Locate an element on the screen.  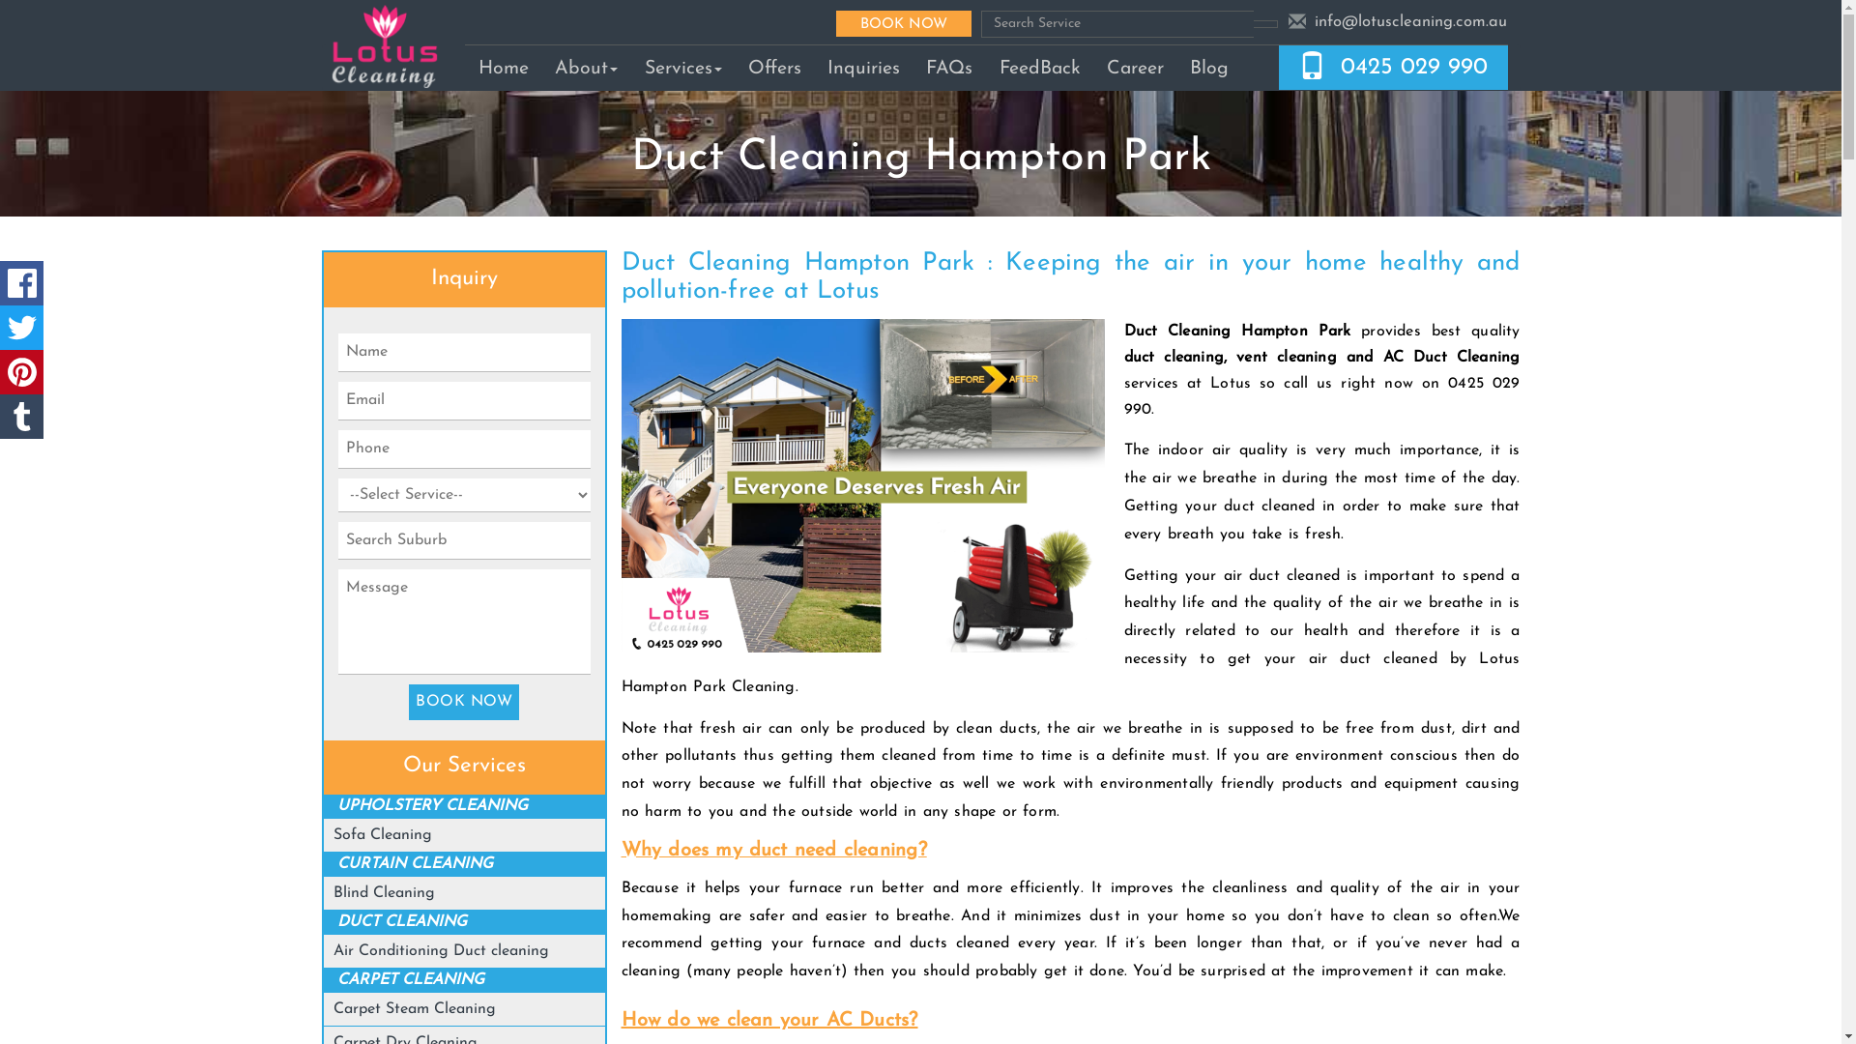
CARPET CLEANING is located at coordinates (411, 980).